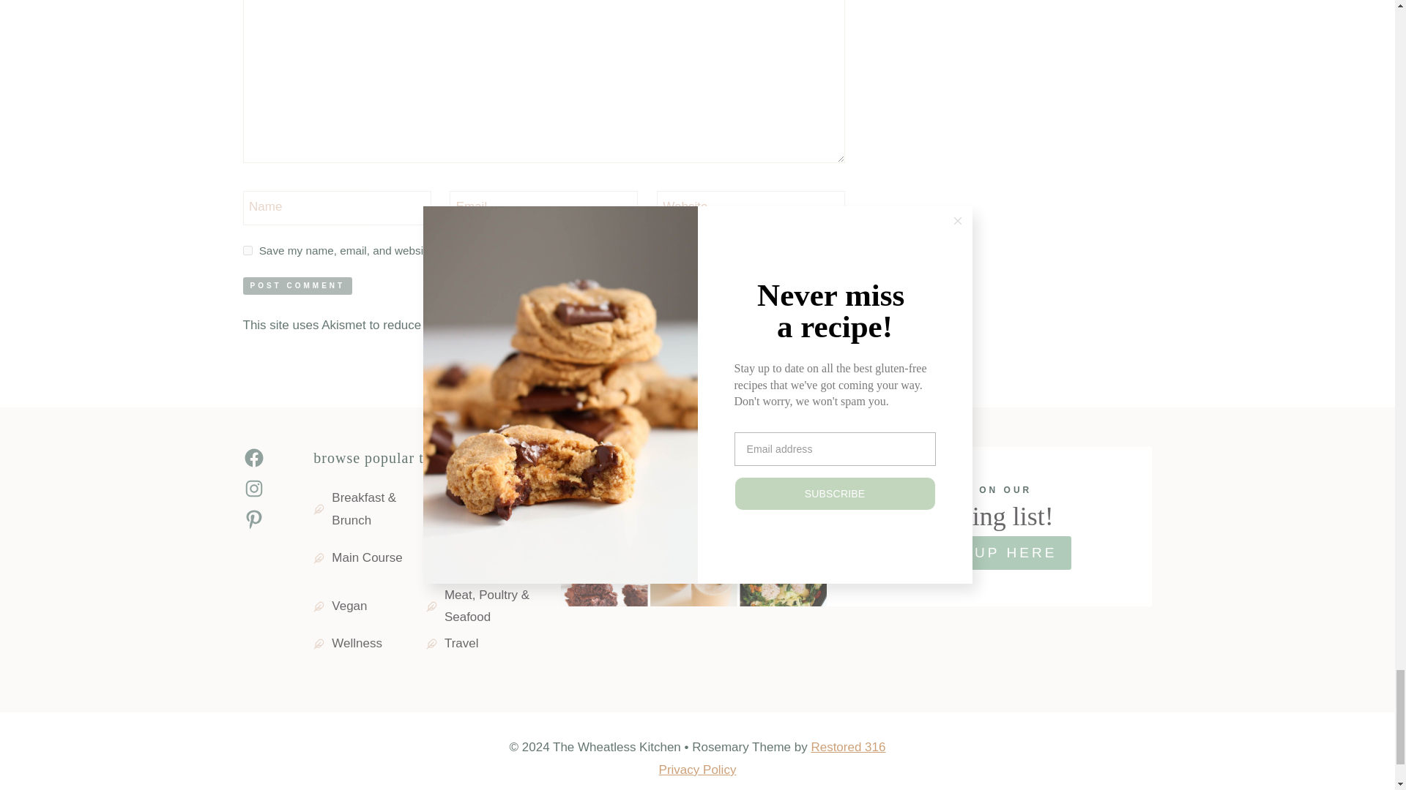 This screenshot has height=790, width=1406. What do you see at coordinates (297, 285) in the screenshot?
I see `Post Comment` at bounding box center [297, 285].